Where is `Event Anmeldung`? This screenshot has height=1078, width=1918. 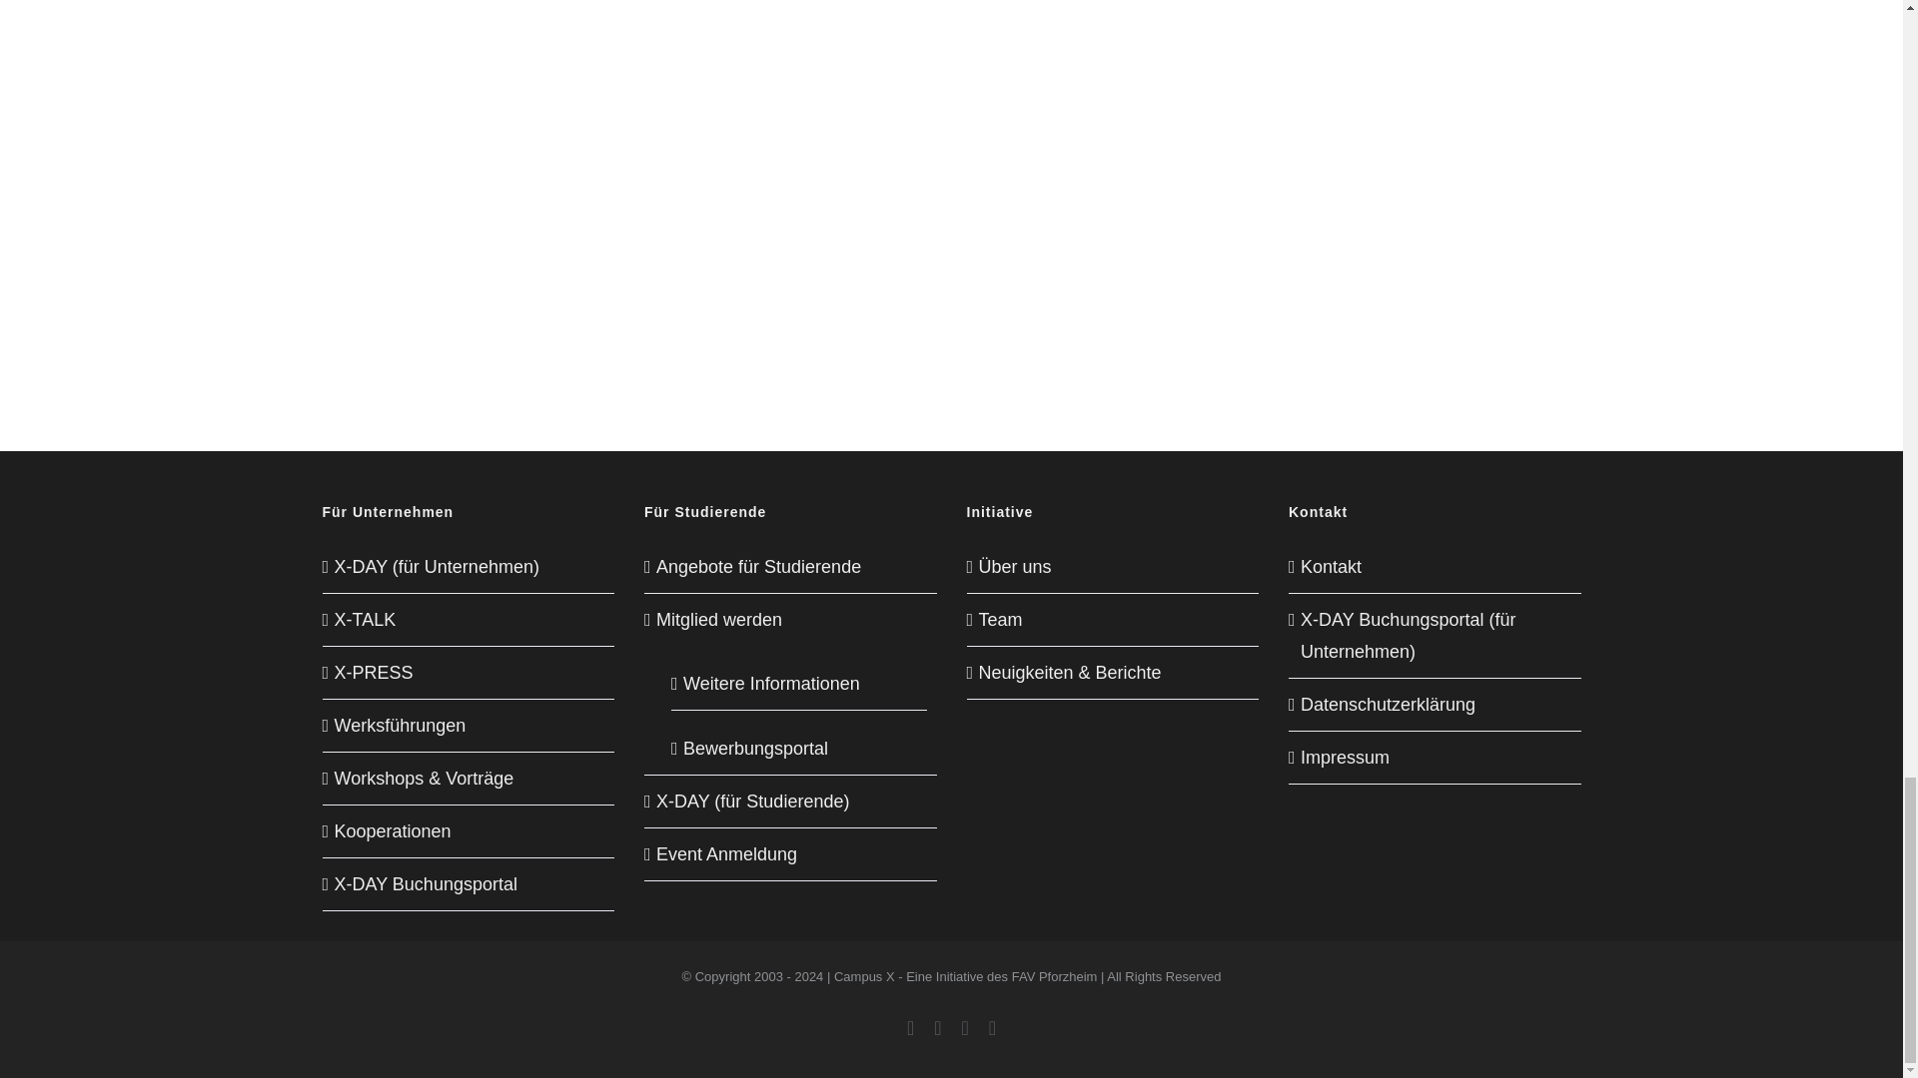 Event Anmeldung is located at coordinates (791, 854).